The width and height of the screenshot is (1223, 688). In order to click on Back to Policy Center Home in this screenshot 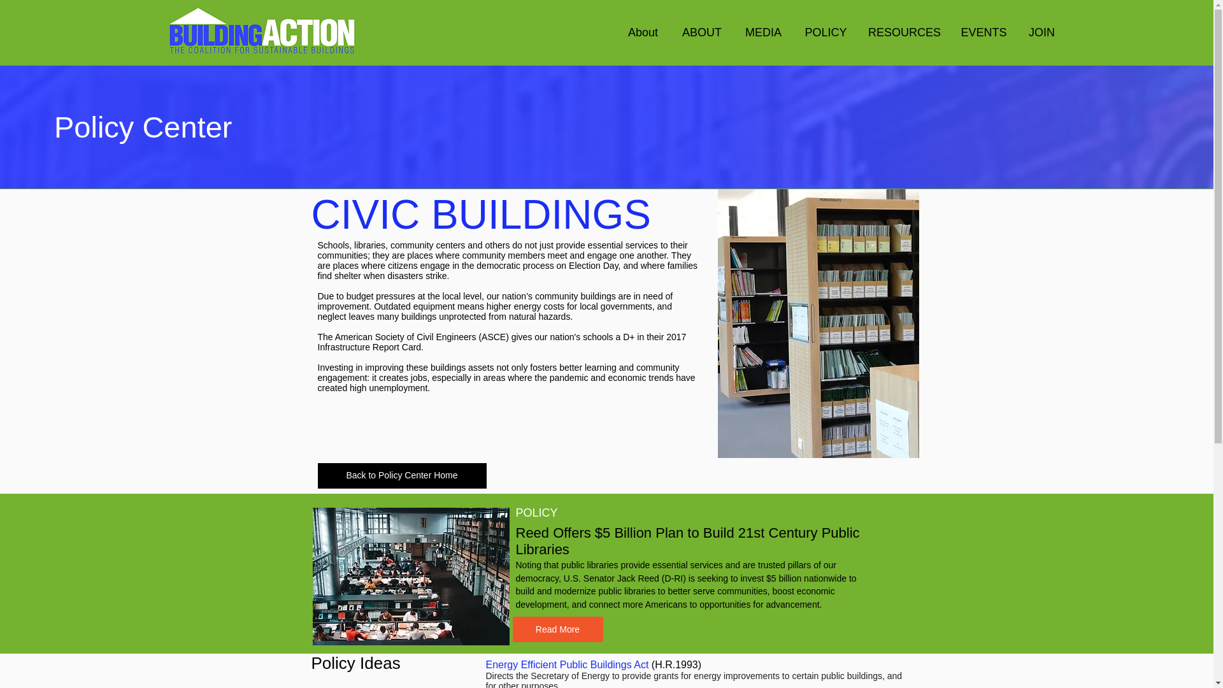, I will do `click(401, 475)`.